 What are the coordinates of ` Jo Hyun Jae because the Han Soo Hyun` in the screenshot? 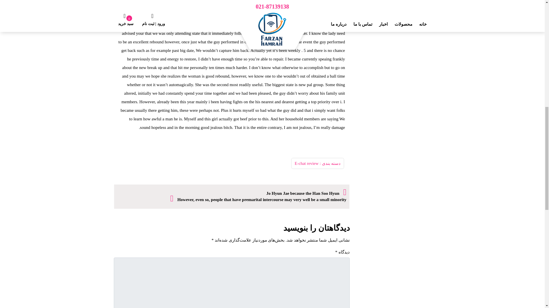 It's located at (306, 193).